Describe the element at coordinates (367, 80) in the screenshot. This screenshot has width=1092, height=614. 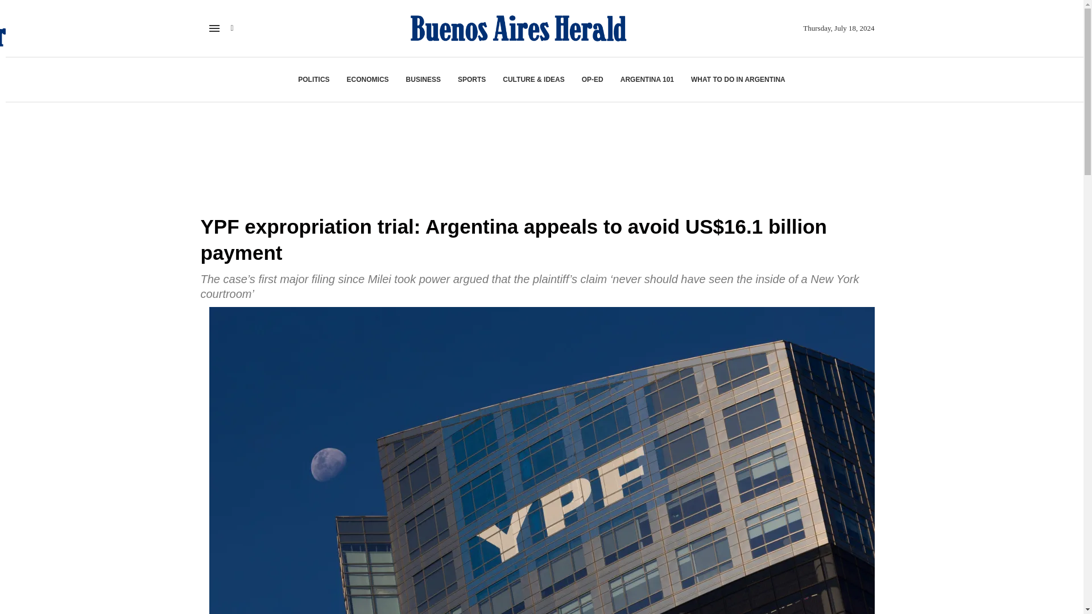
I see `ECONOMICS` at that location.